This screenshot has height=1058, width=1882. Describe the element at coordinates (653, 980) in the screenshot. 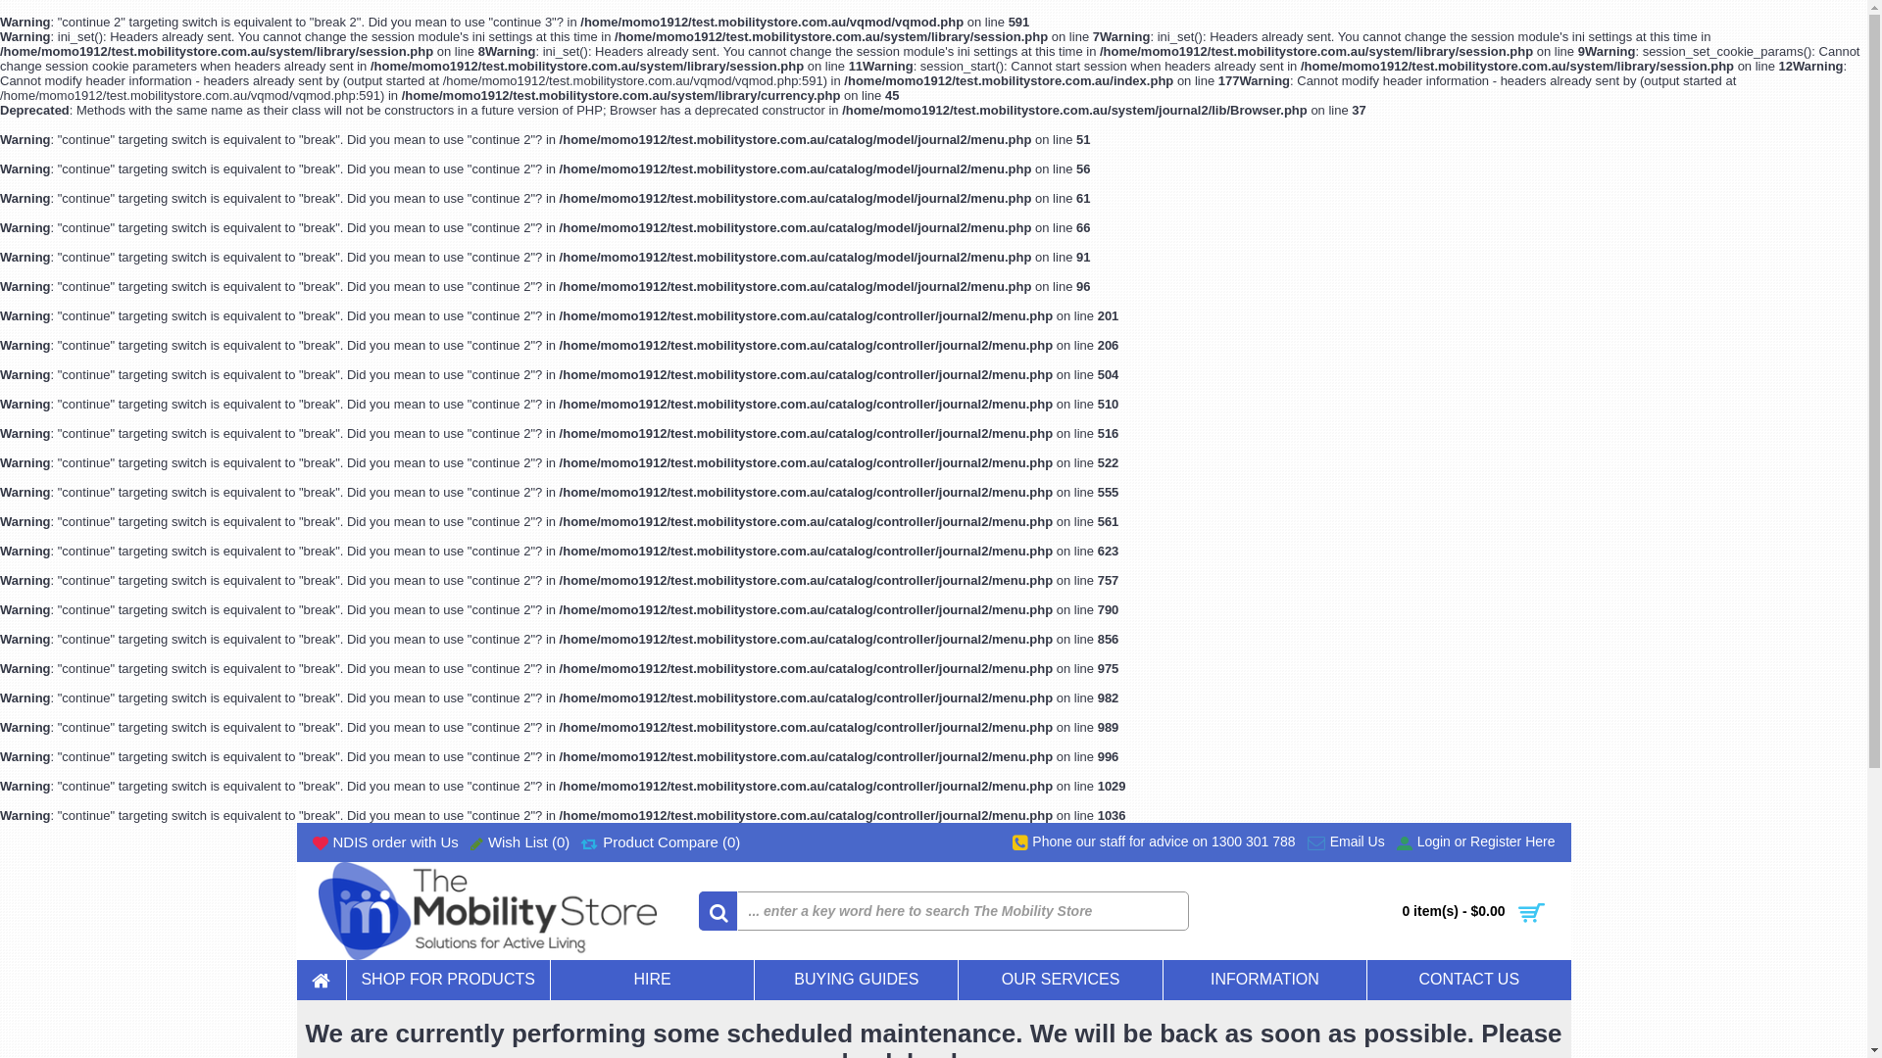

I see `HIRE` at that location.